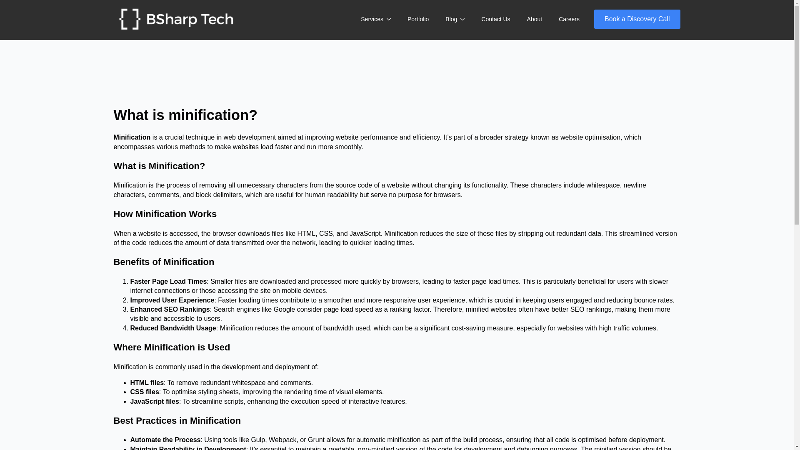 The height and width of the screenshot is (450, 800). What do you see at coordinates (367, 19) in the screenshot?
I see `Services` at bounding box center [367, 19].